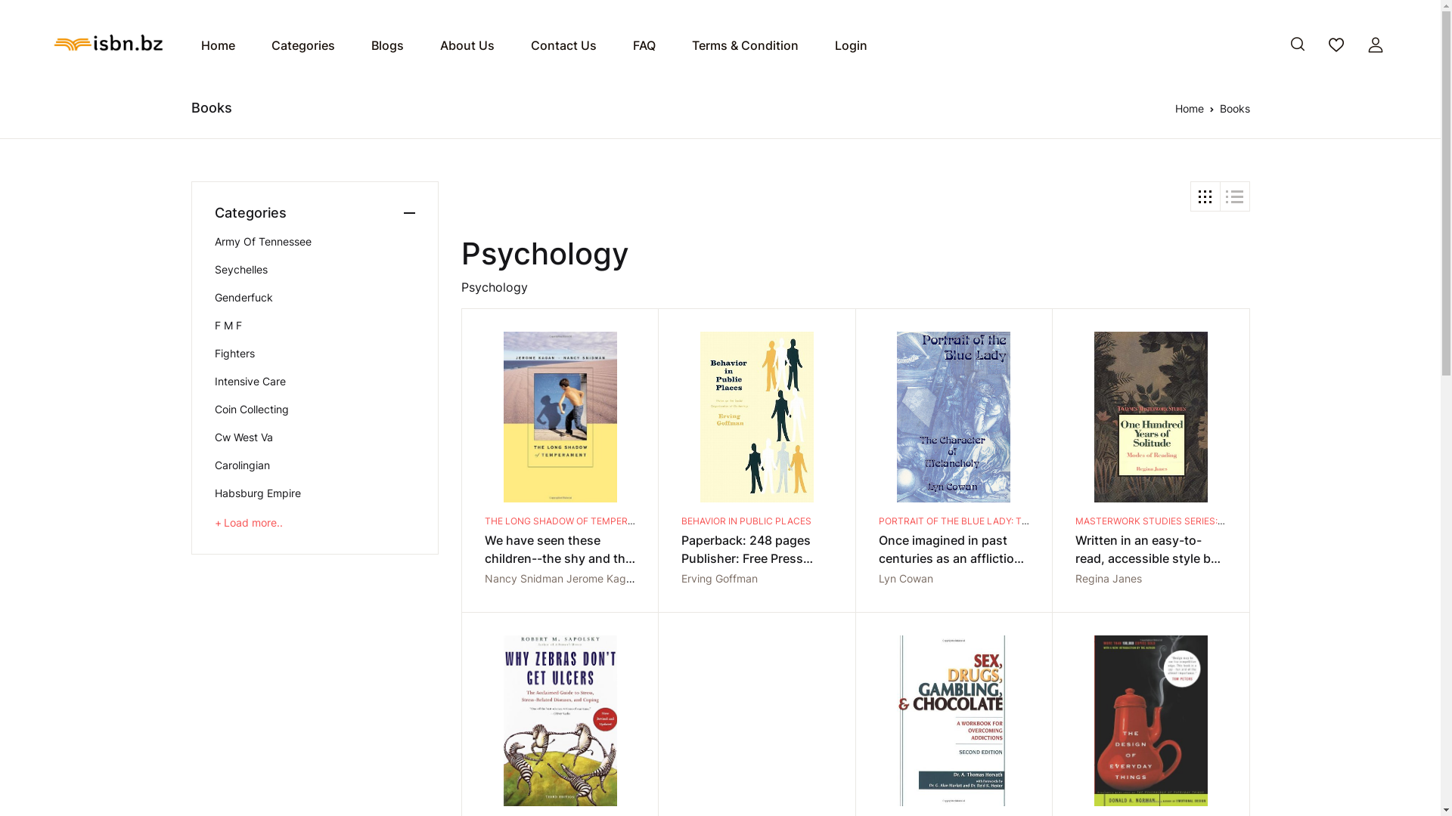 The image size is (1452, 816). Describe the element at coordinates (561, 579) in the screenshot. I see `Nancy Snidman Jerome Kagan` at that location.